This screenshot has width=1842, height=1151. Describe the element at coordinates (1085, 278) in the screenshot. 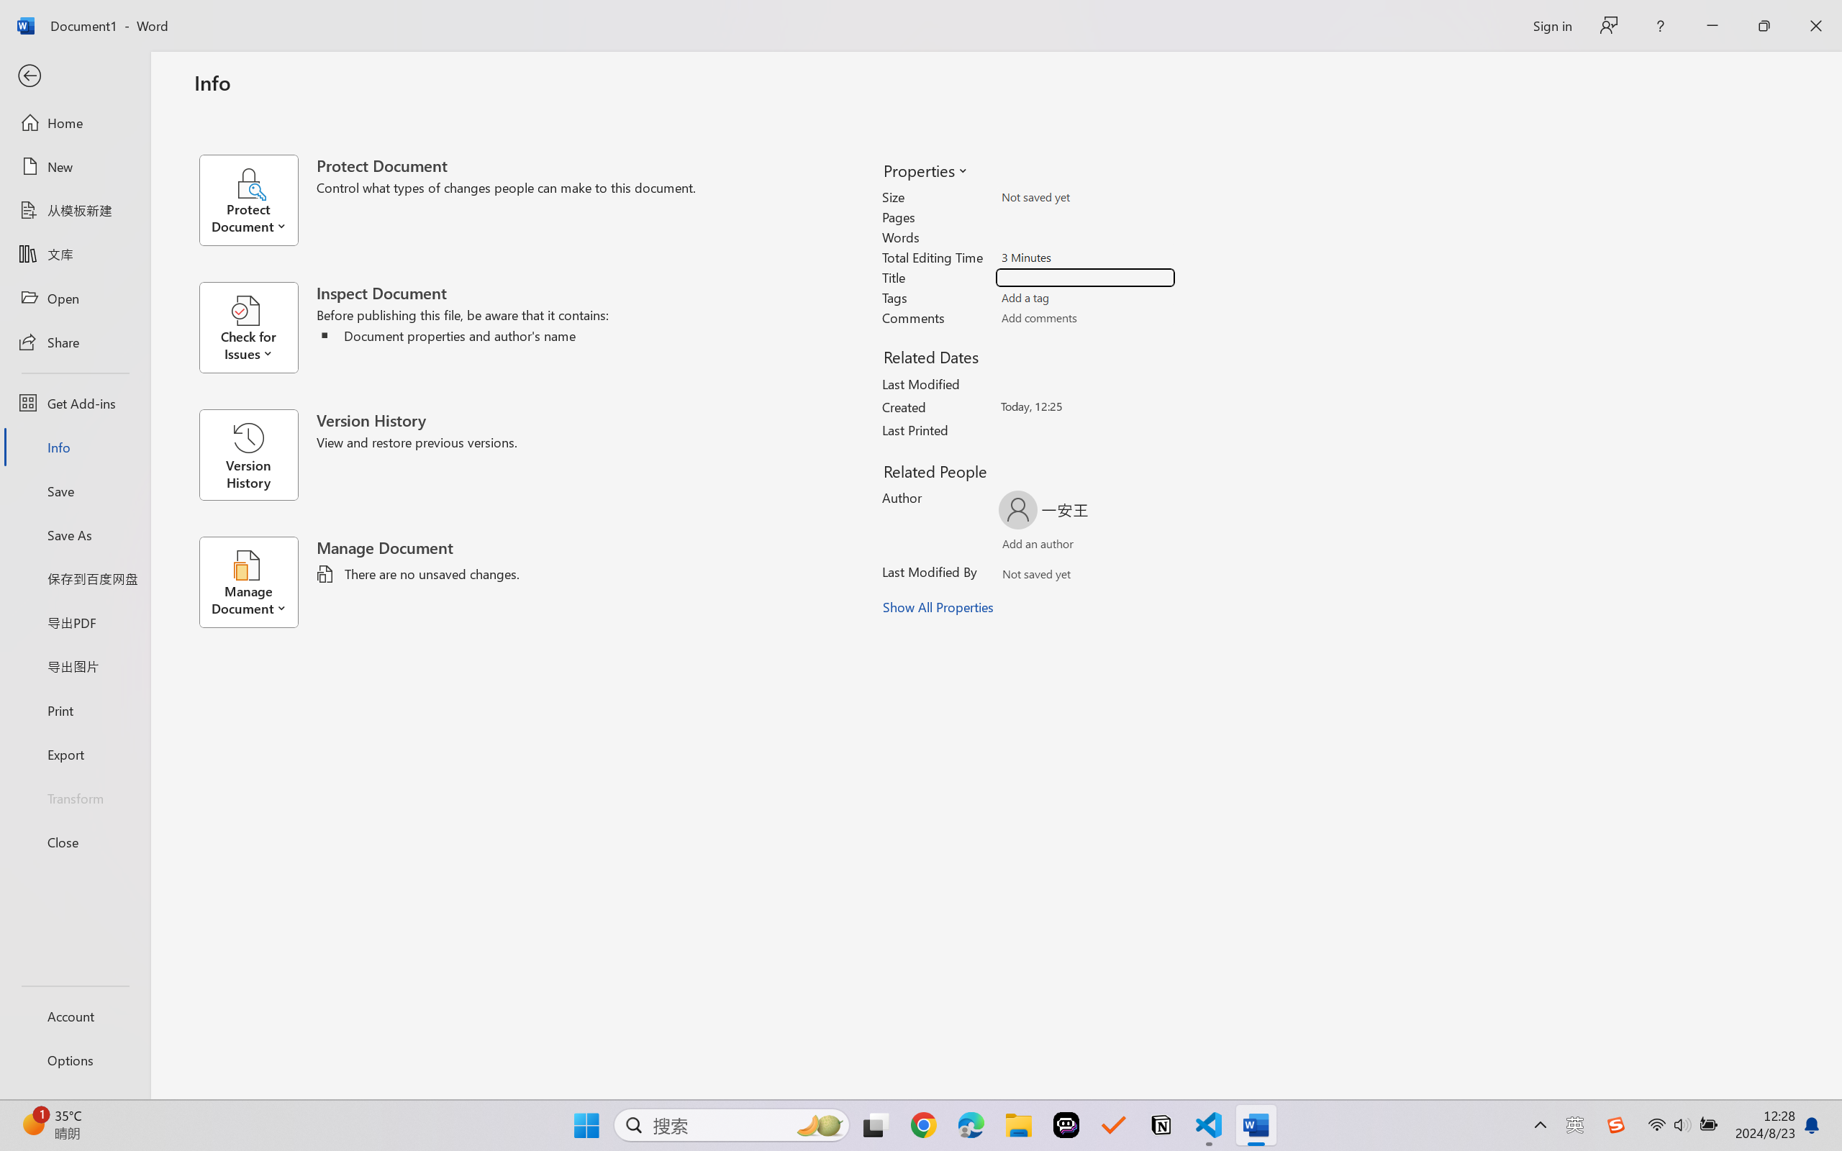

I see `Title` at that location.